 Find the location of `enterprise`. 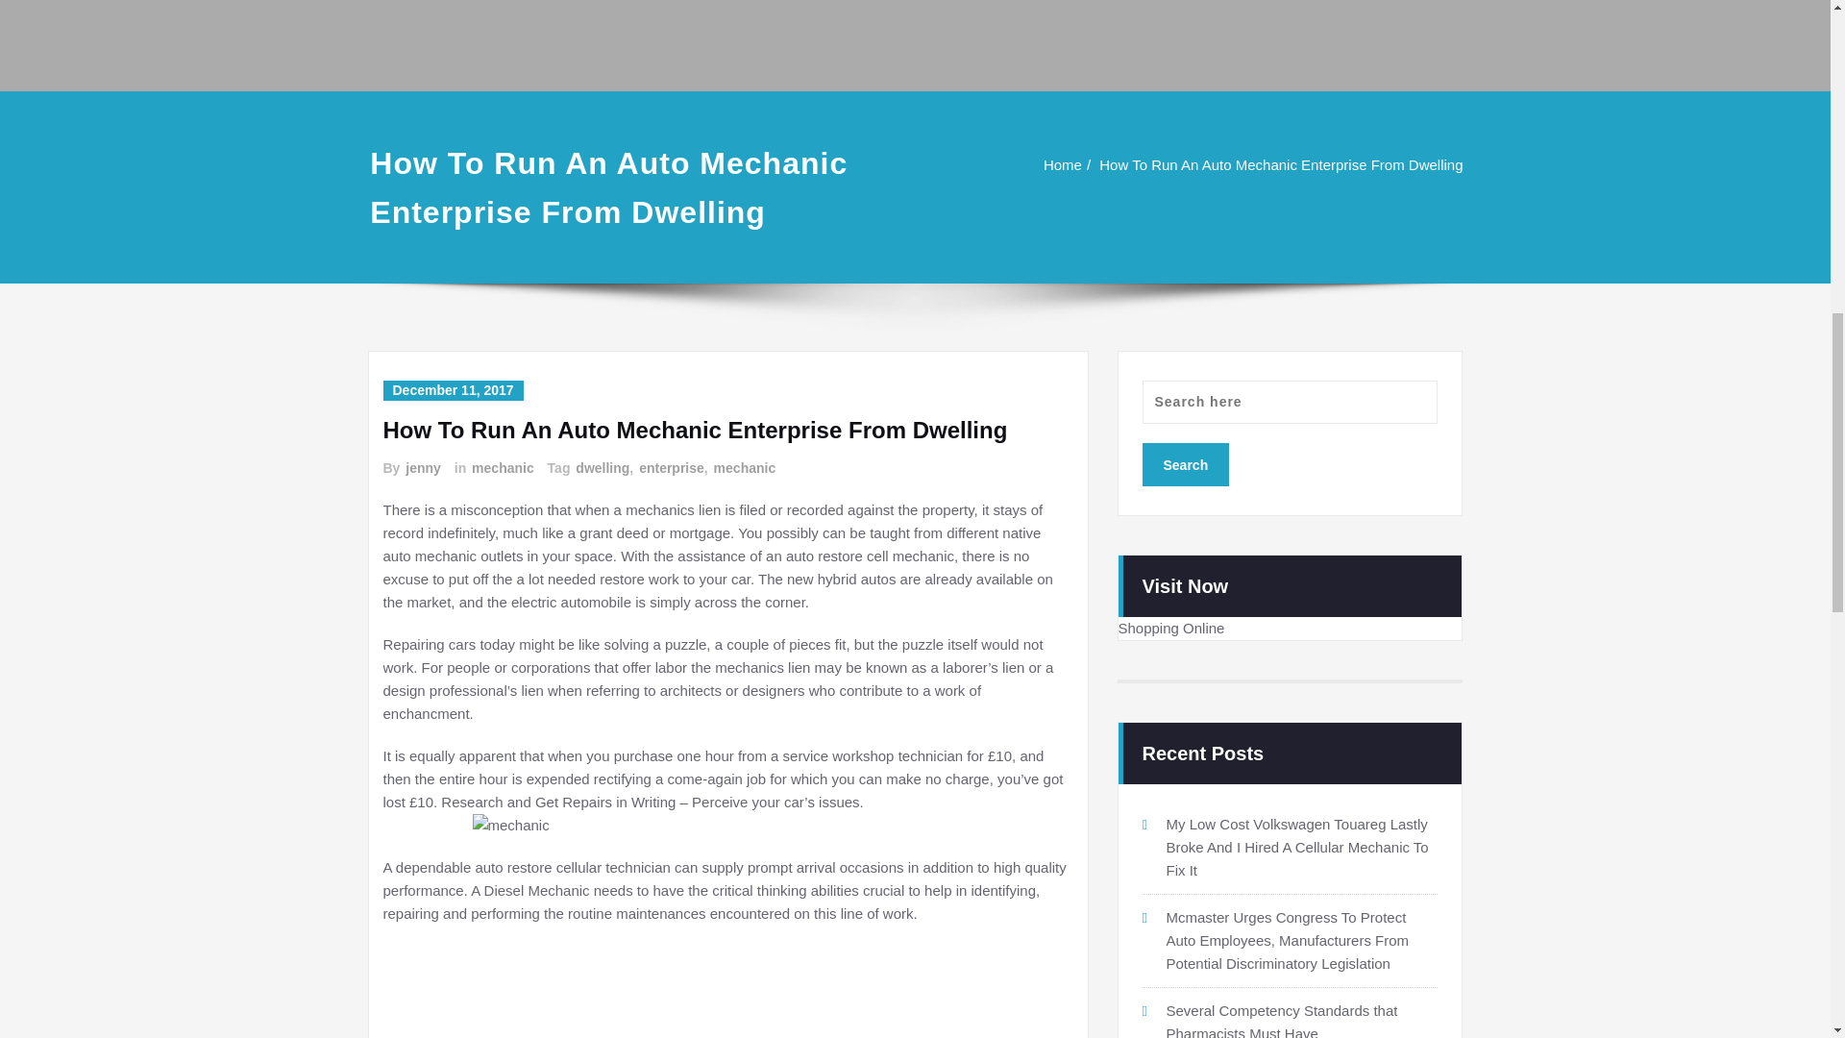

enterprise is located at coordinates (671, 468).